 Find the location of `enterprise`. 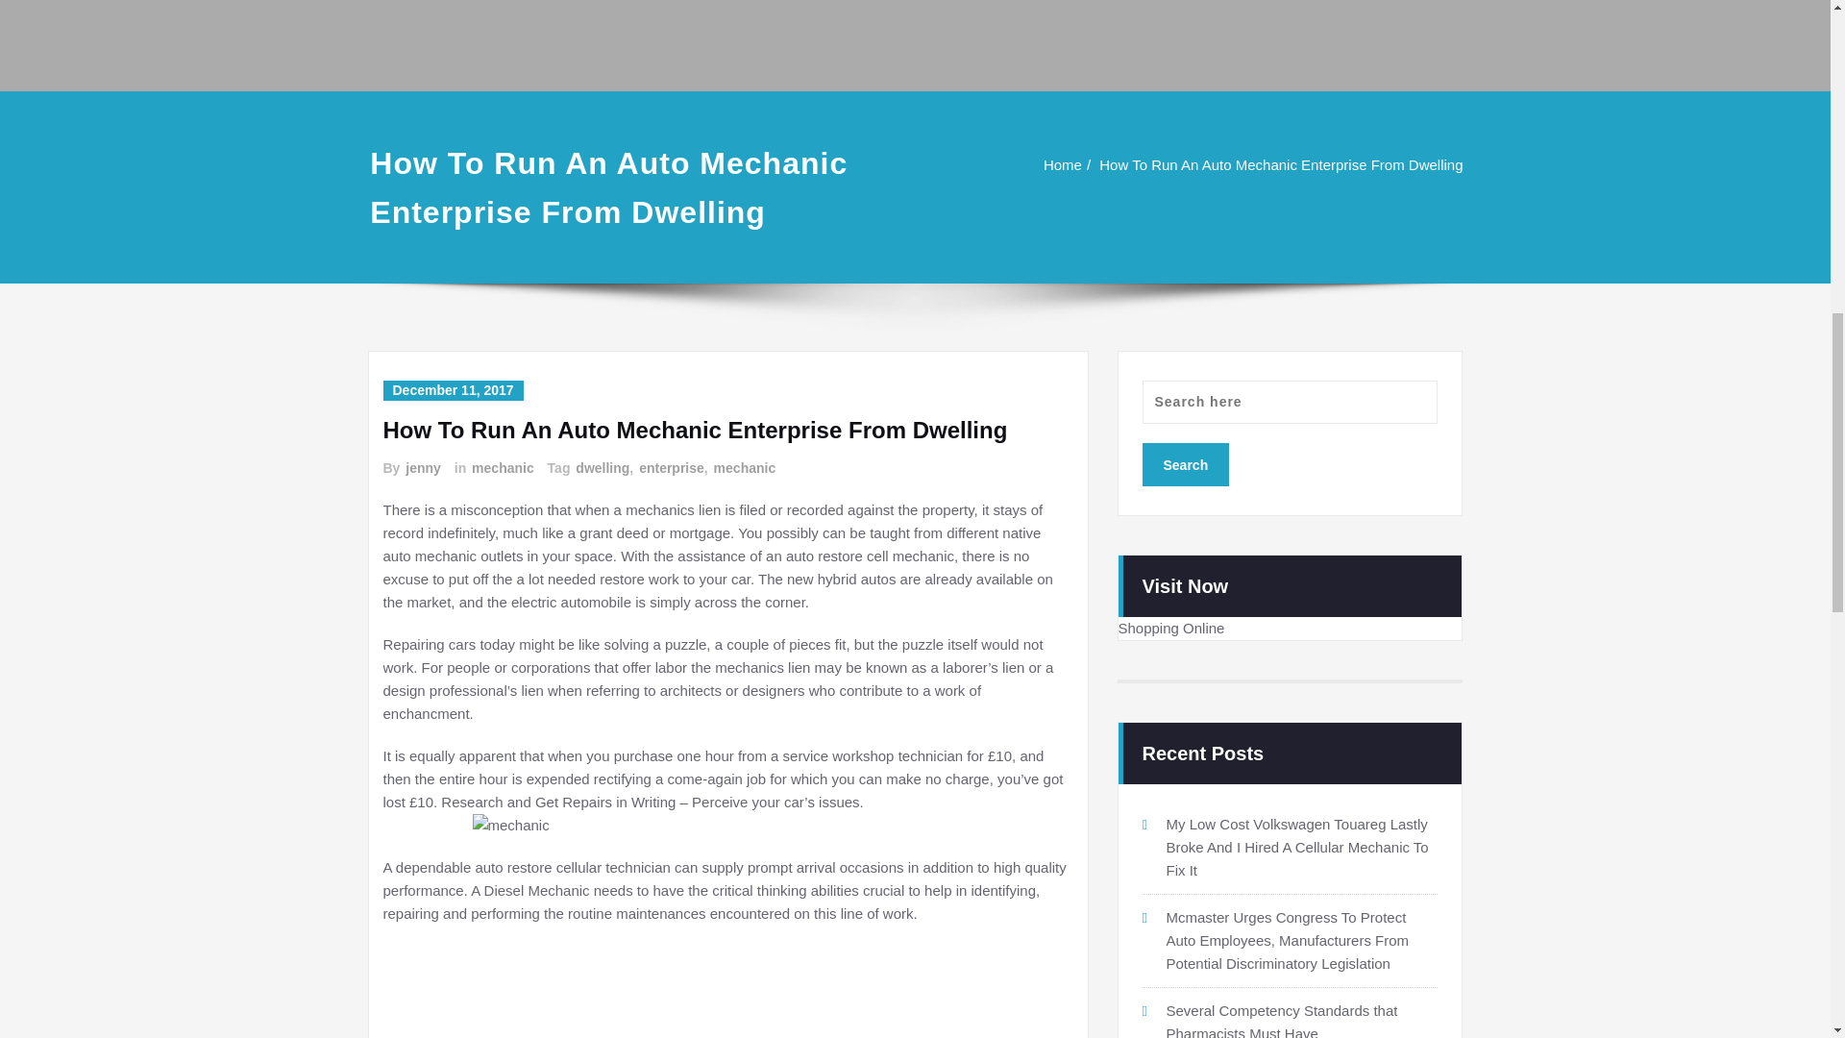

enterprise is located at coordinates (671, 468).